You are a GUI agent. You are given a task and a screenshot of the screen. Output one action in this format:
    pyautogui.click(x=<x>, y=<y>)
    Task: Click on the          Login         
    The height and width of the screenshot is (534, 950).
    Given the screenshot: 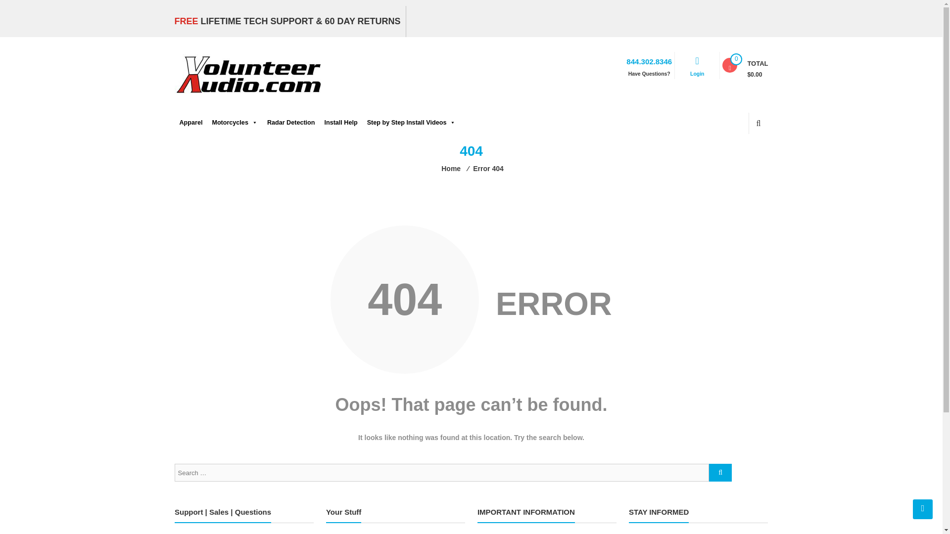 What is the action you would take?
    pyautogui.click(x=697, y=80)
    